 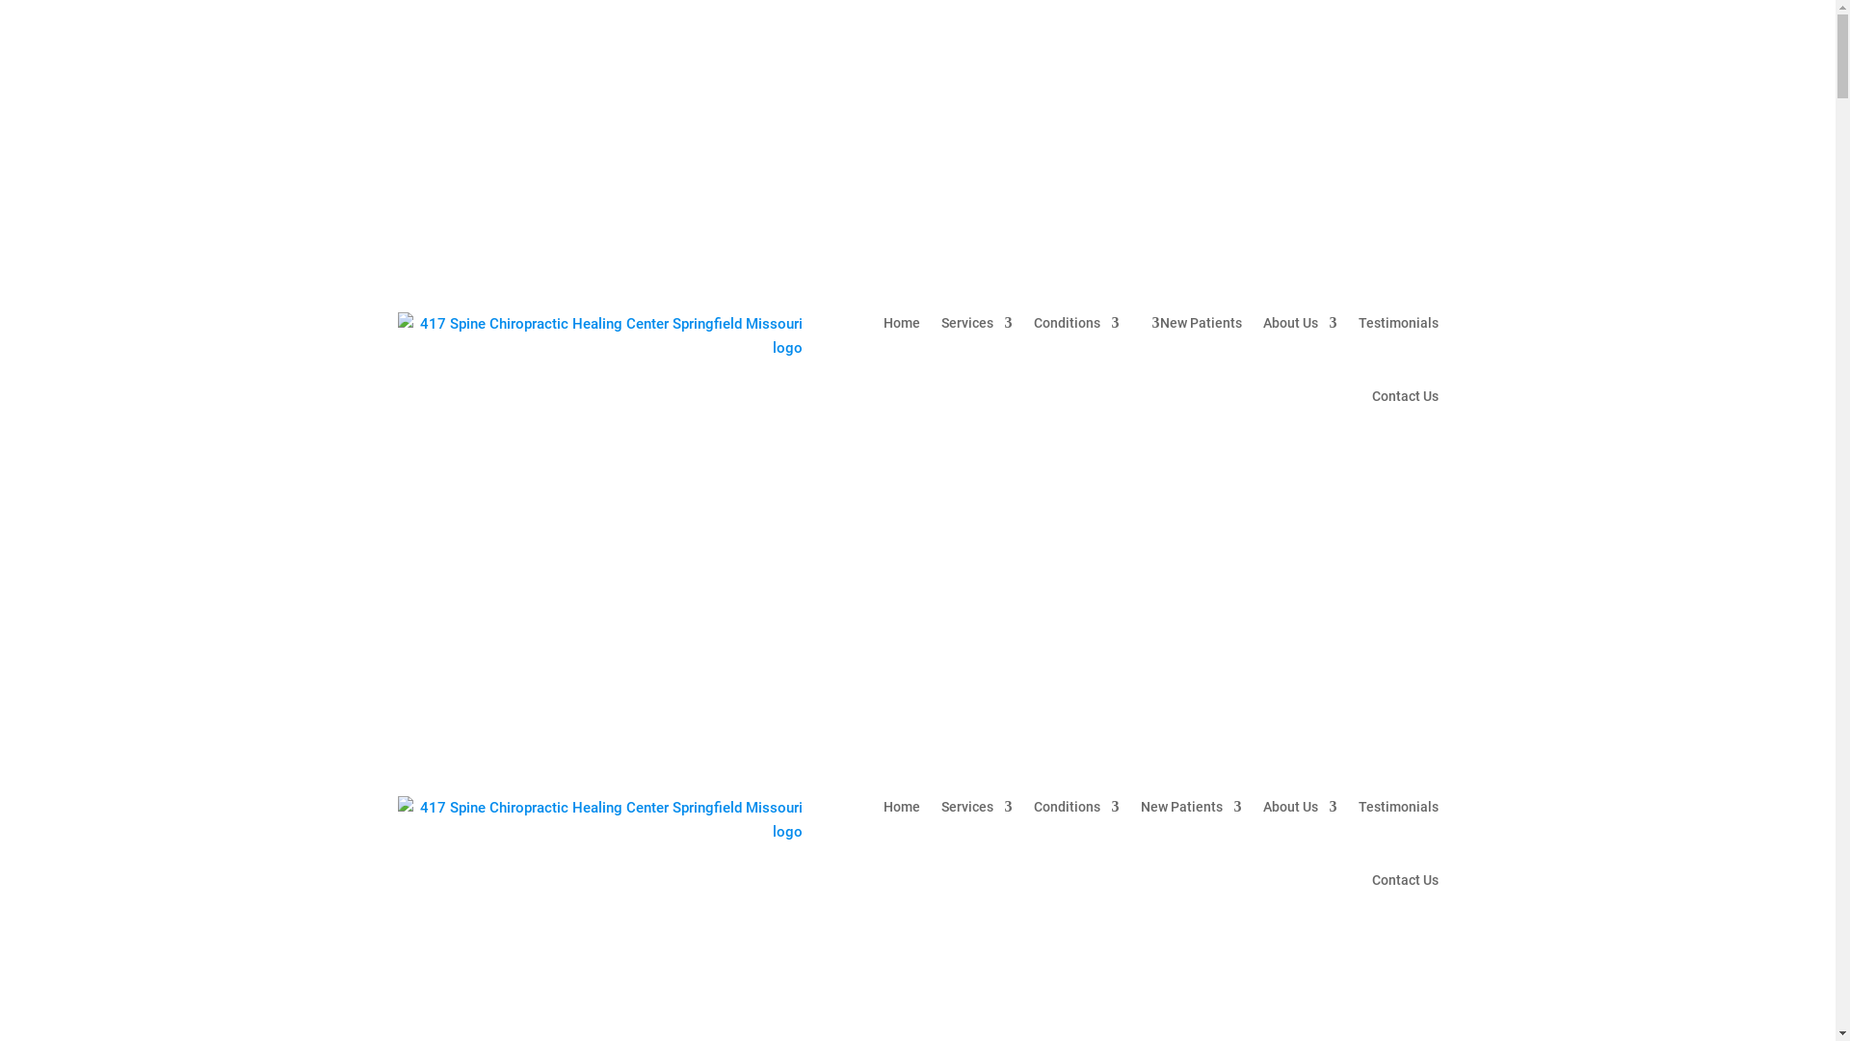 What do you see at coordinates (1330, 114) in the screenshot?
I see `(417) 720-1250` at bounding box center [1330, 114].